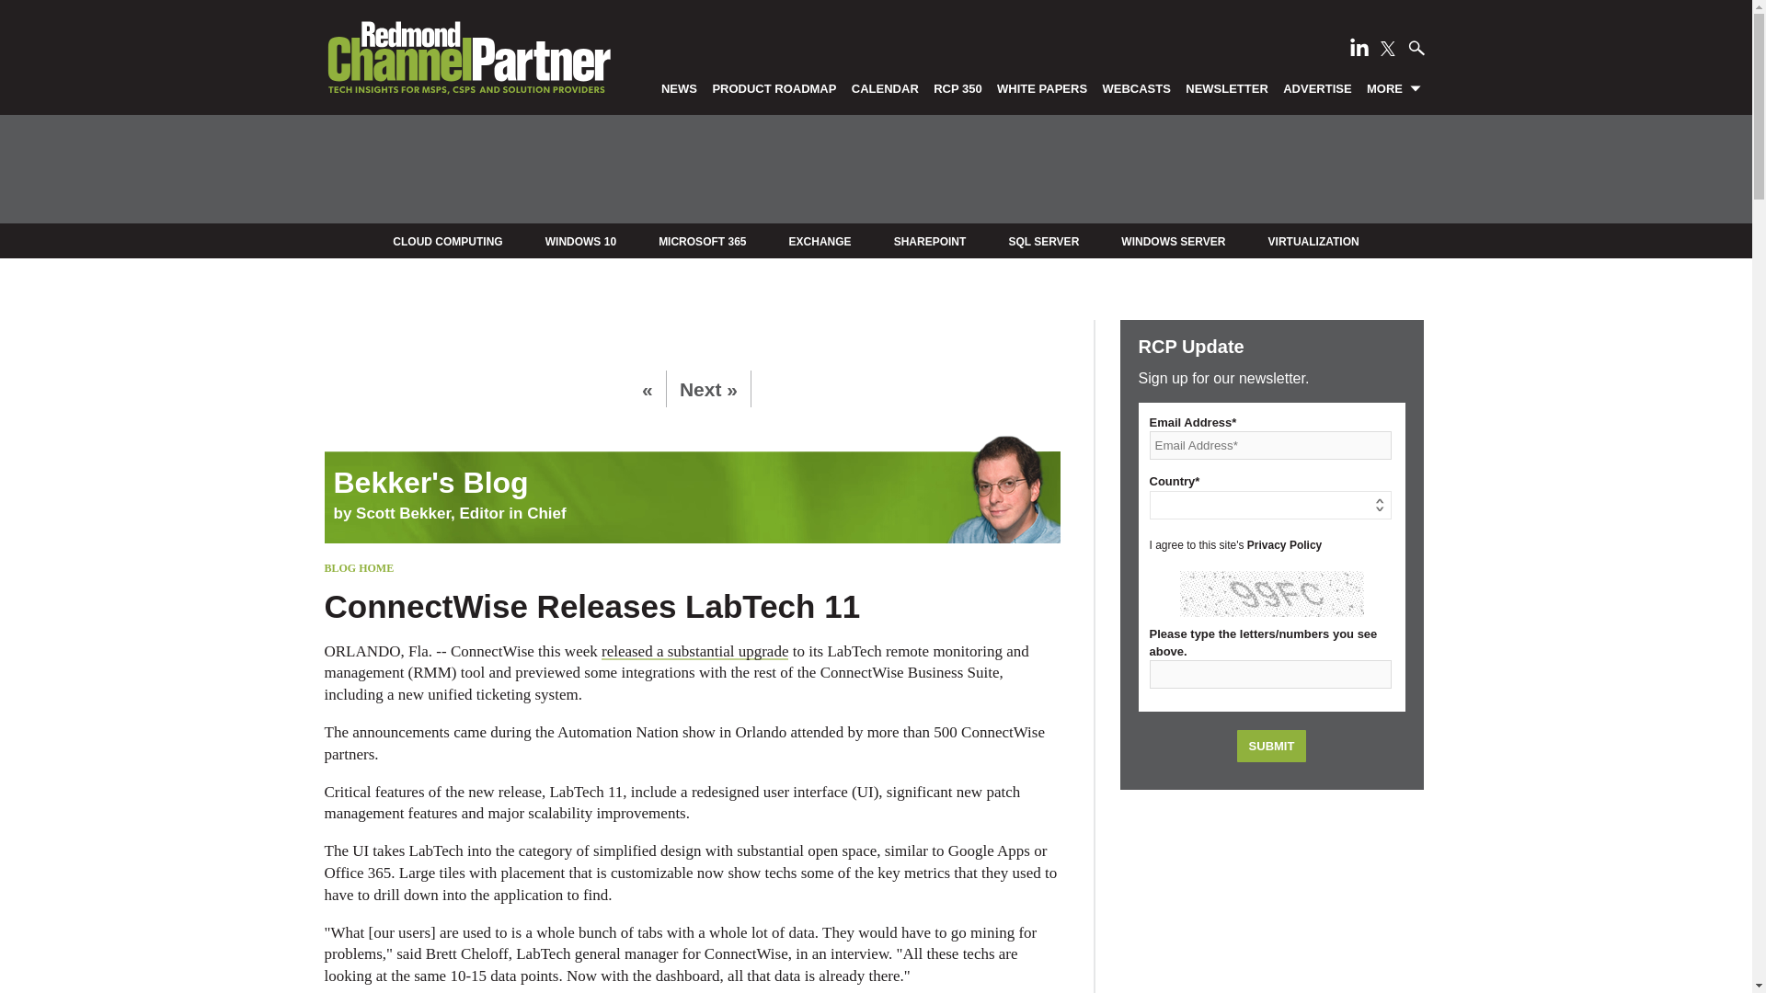 The width and height of the screenshot is (1766, 993). What do you see at coordinates (1271, 901) in the screenshot?
I see `3rd party ad content` at bounding box center [1271, 901].